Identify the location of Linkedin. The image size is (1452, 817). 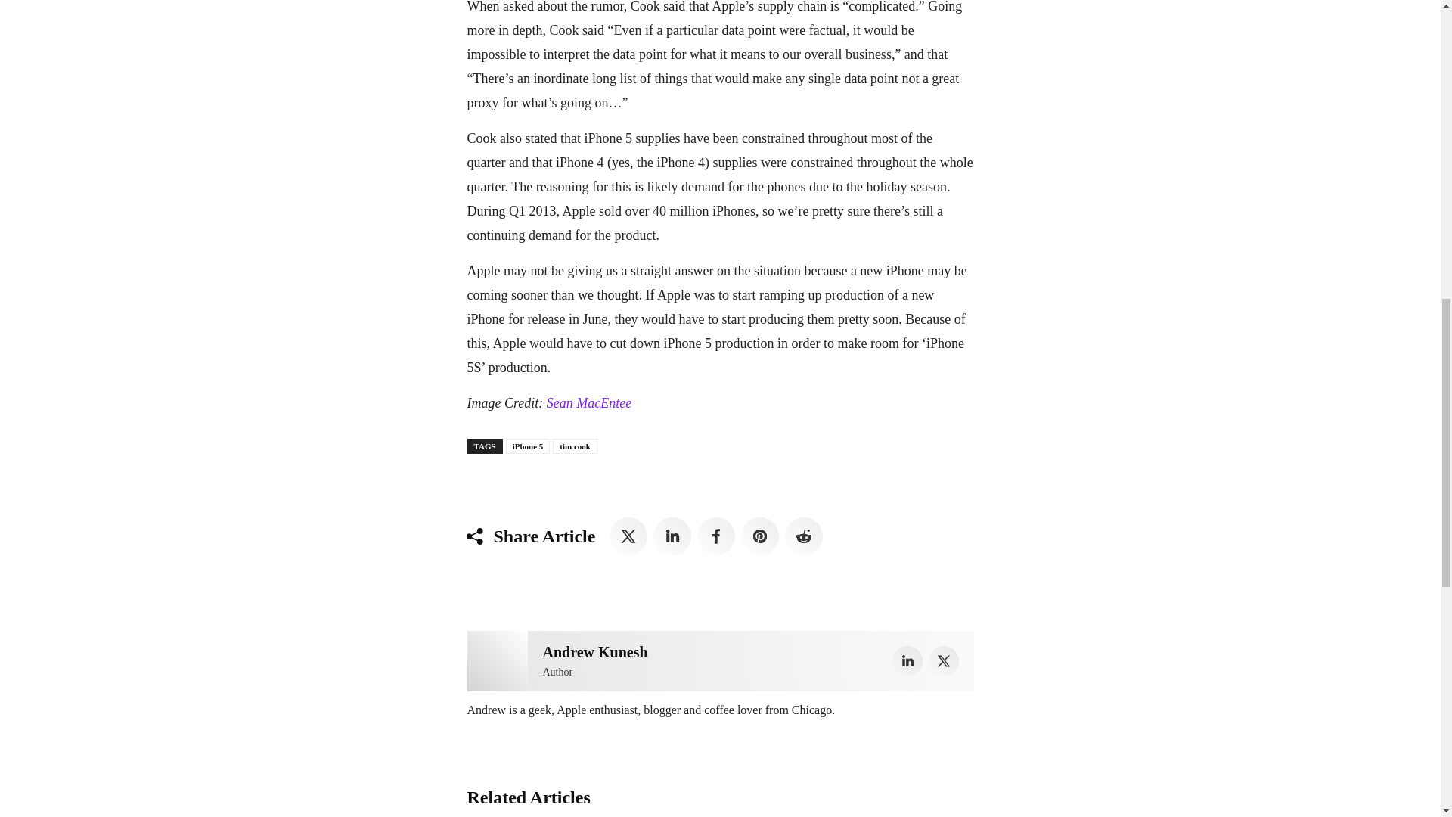
(672, 536).